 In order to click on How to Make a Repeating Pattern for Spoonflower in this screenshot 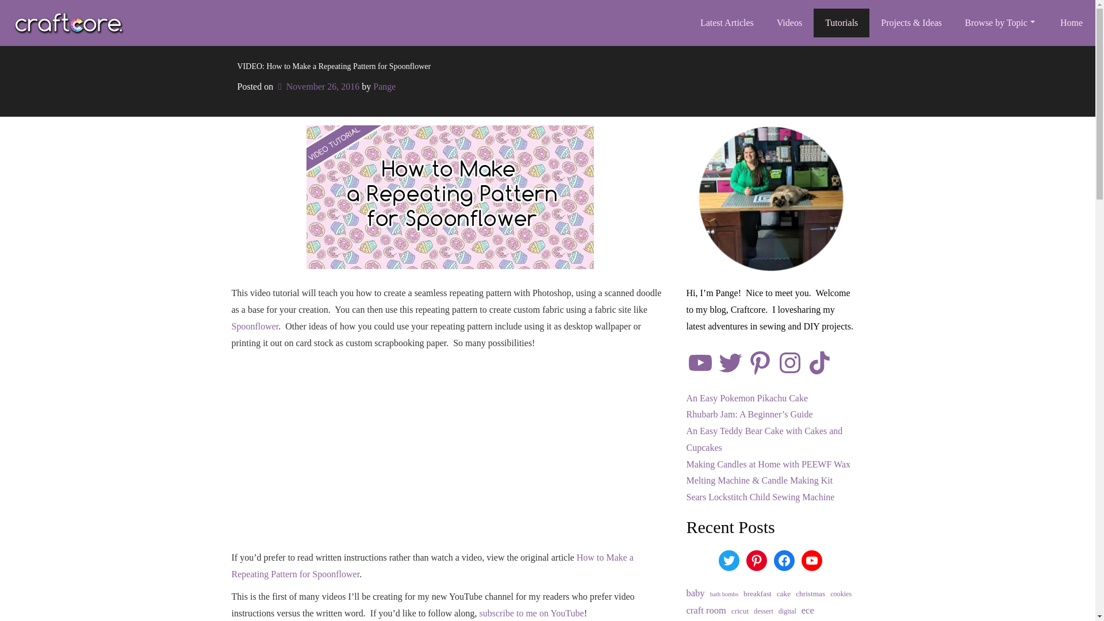, I will do `click(431, 566)`.